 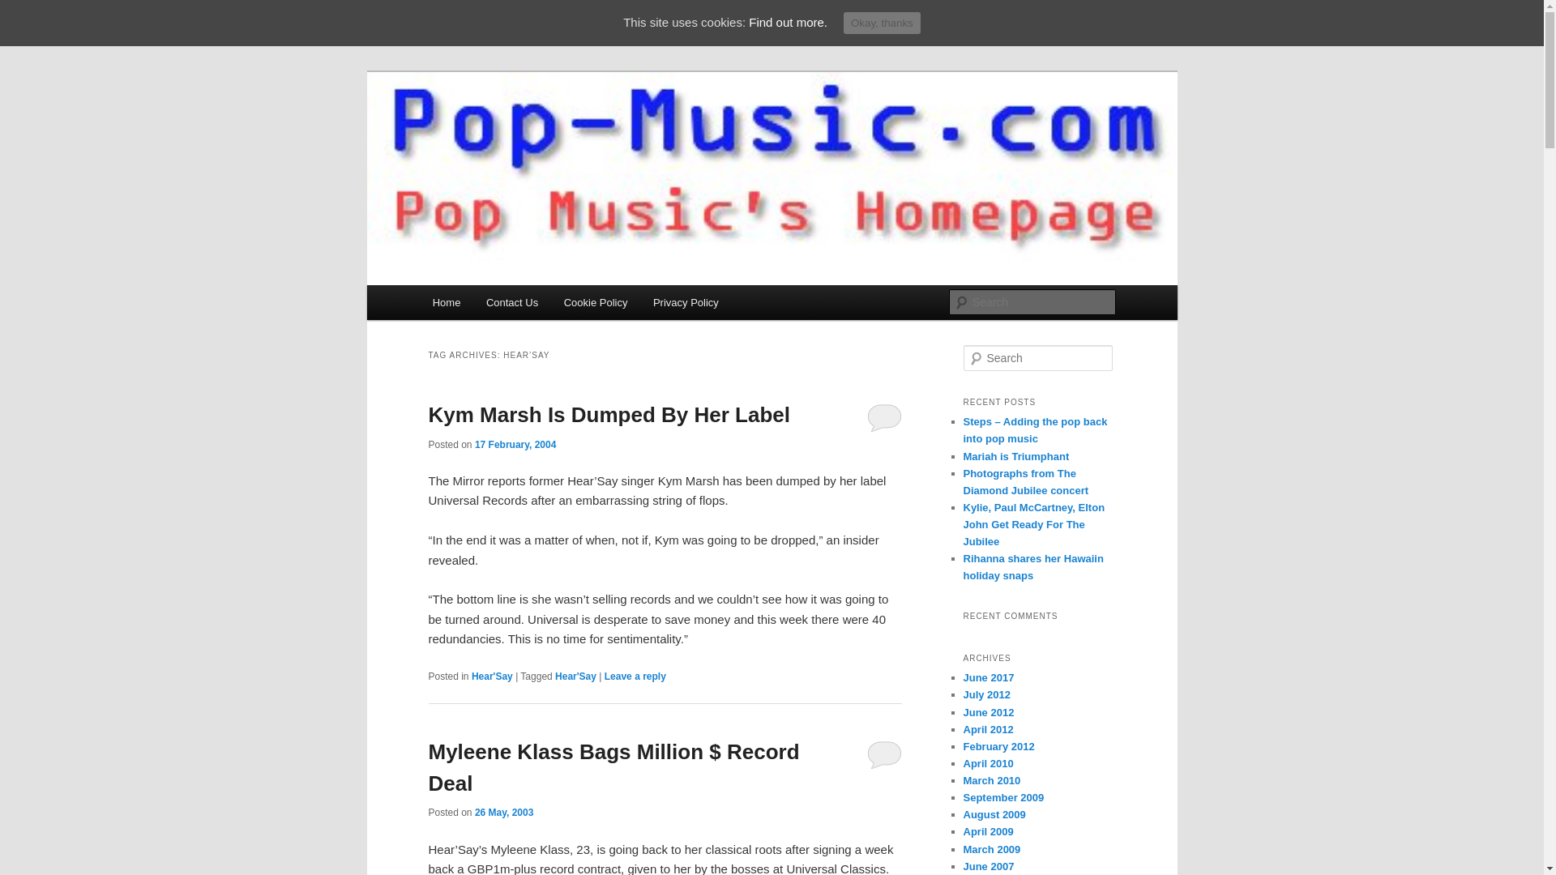 What do you see at coordinates (608, 415) in the screenshot?
I see `Kym Marsh Is Dumped By Her Label` at bounding box center [608, 415].